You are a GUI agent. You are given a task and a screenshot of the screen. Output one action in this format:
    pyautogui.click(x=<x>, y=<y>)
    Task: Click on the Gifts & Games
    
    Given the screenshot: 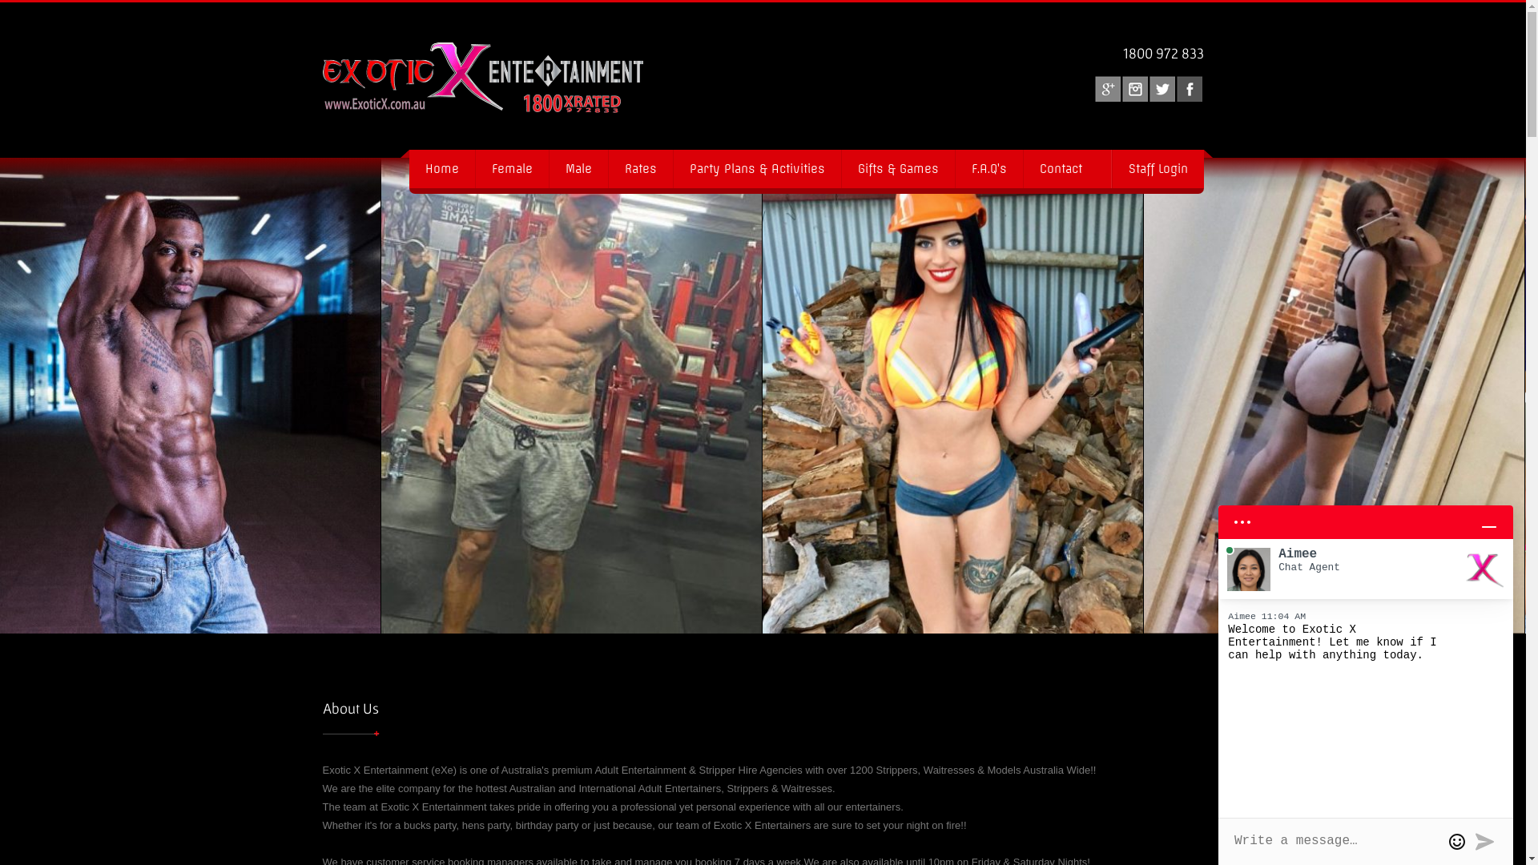 What is the action you would take?
    pyautogui.click(x=898, y=168)
    